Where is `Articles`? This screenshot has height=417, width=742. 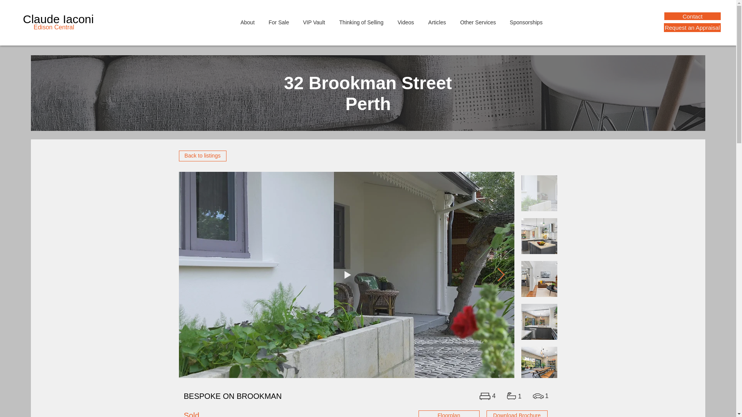
Articles is located at coordinates (437, 22).